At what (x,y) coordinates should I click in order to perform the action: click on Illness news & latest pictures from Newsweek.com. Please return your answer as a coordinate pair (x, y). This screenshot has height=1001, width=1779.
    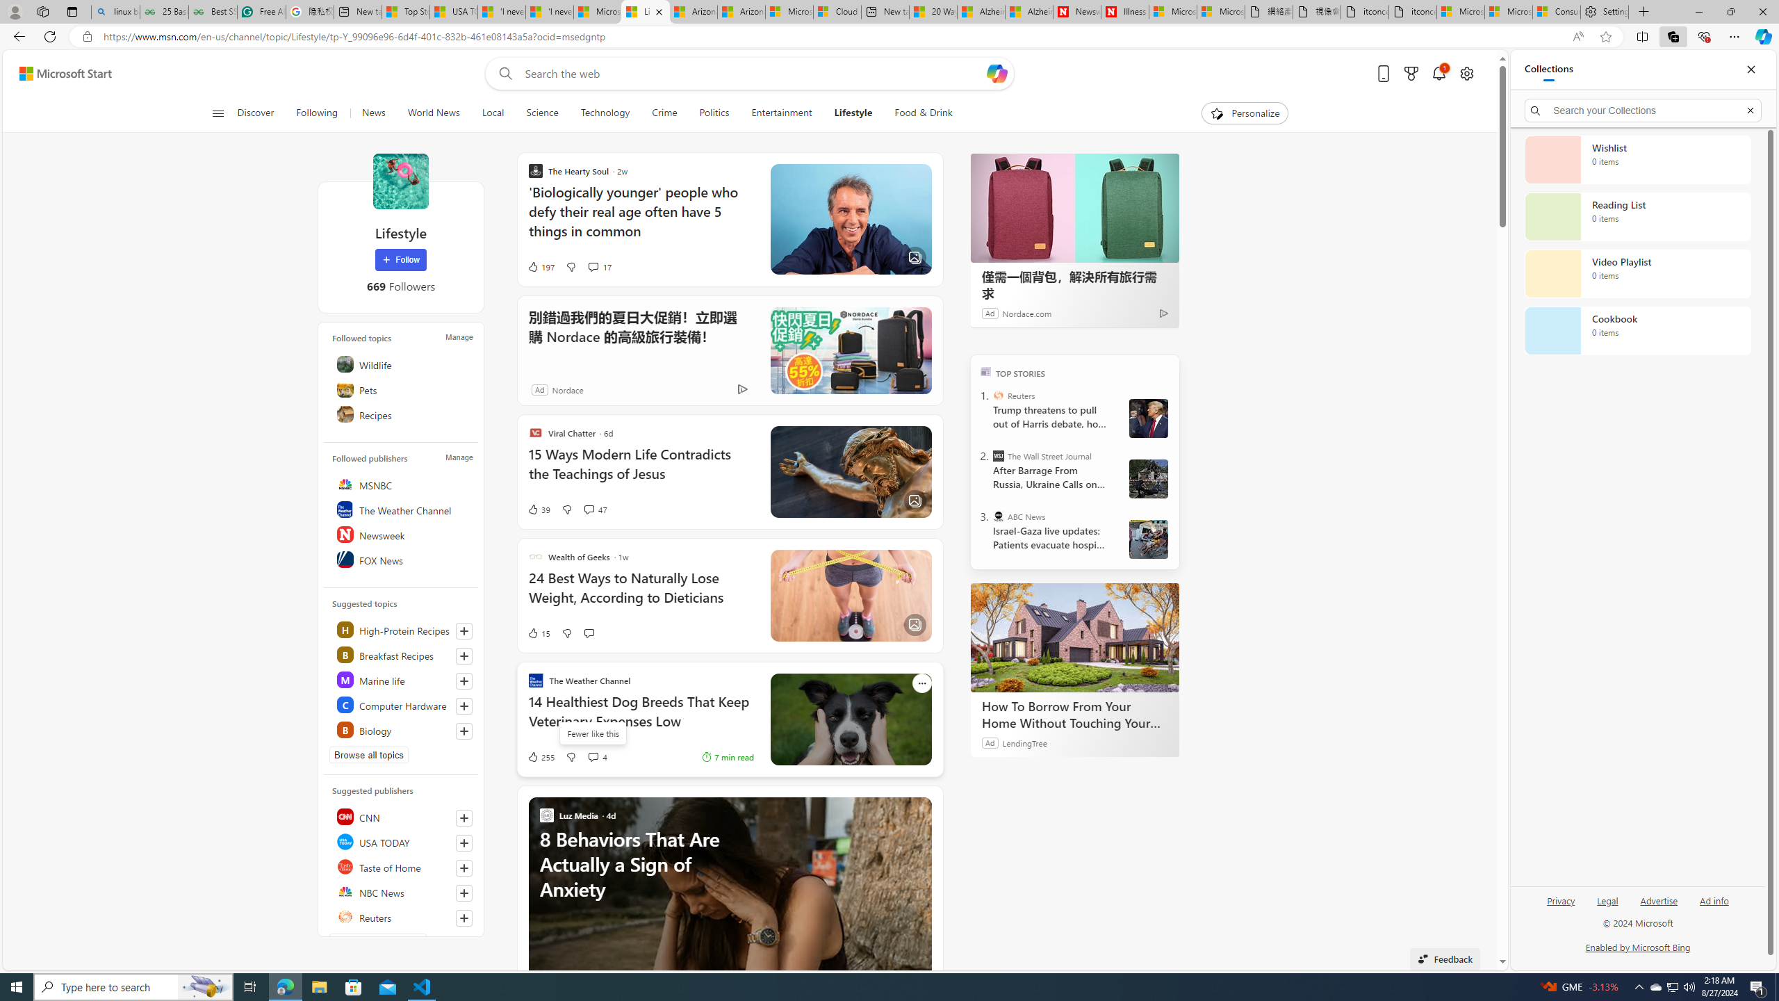
    Looking at the image, I should click on (1124, 12).